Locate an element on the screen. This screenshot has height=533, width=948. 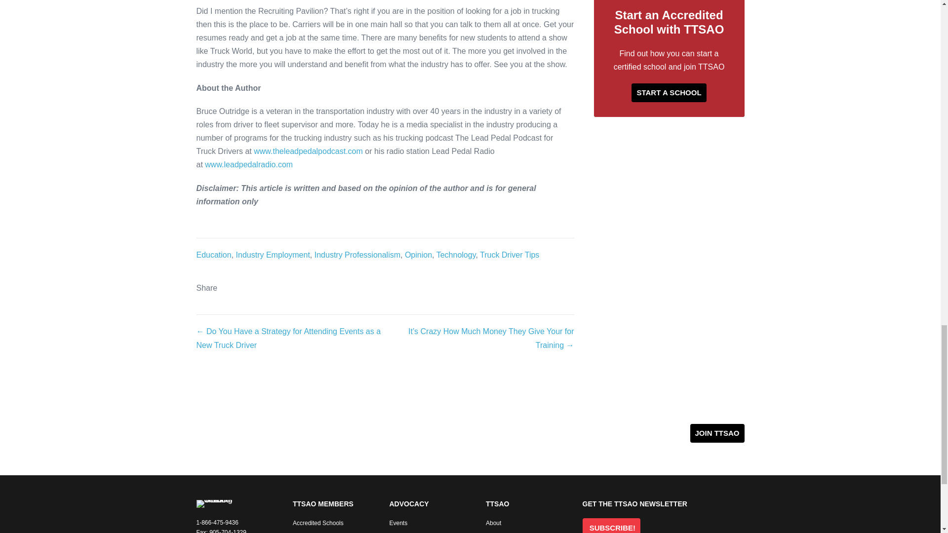
TTSAO Logo is located at coordinates (214, 504).